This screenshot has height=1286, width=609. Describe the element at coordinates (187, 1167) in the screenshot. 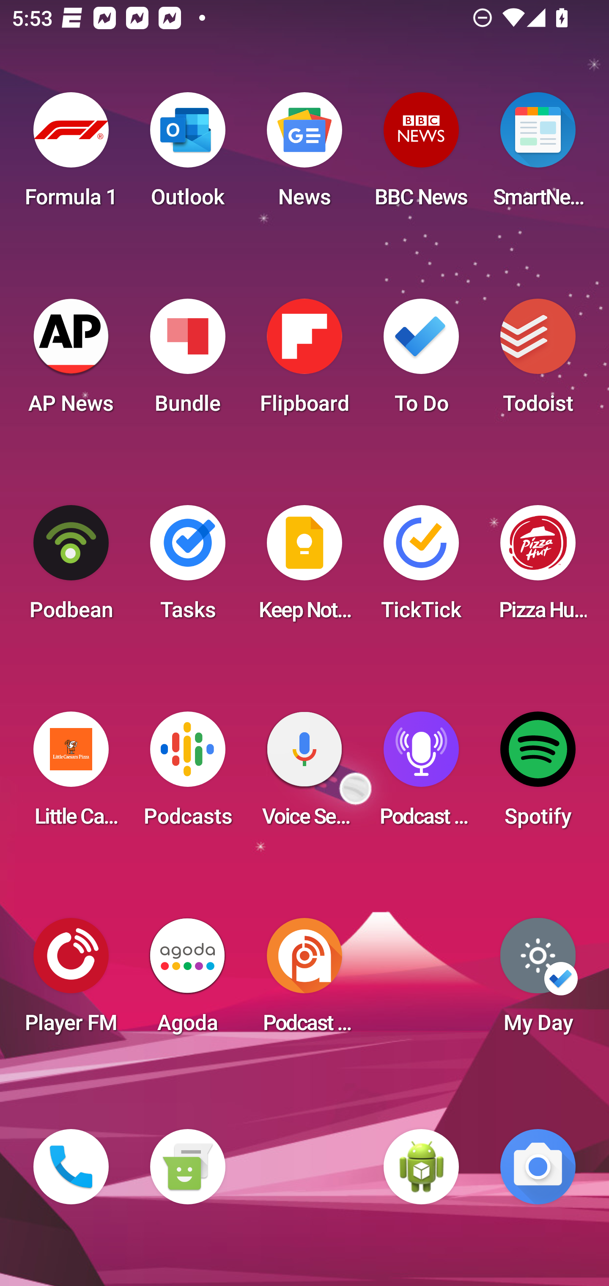

I see `Messaging` at that location.